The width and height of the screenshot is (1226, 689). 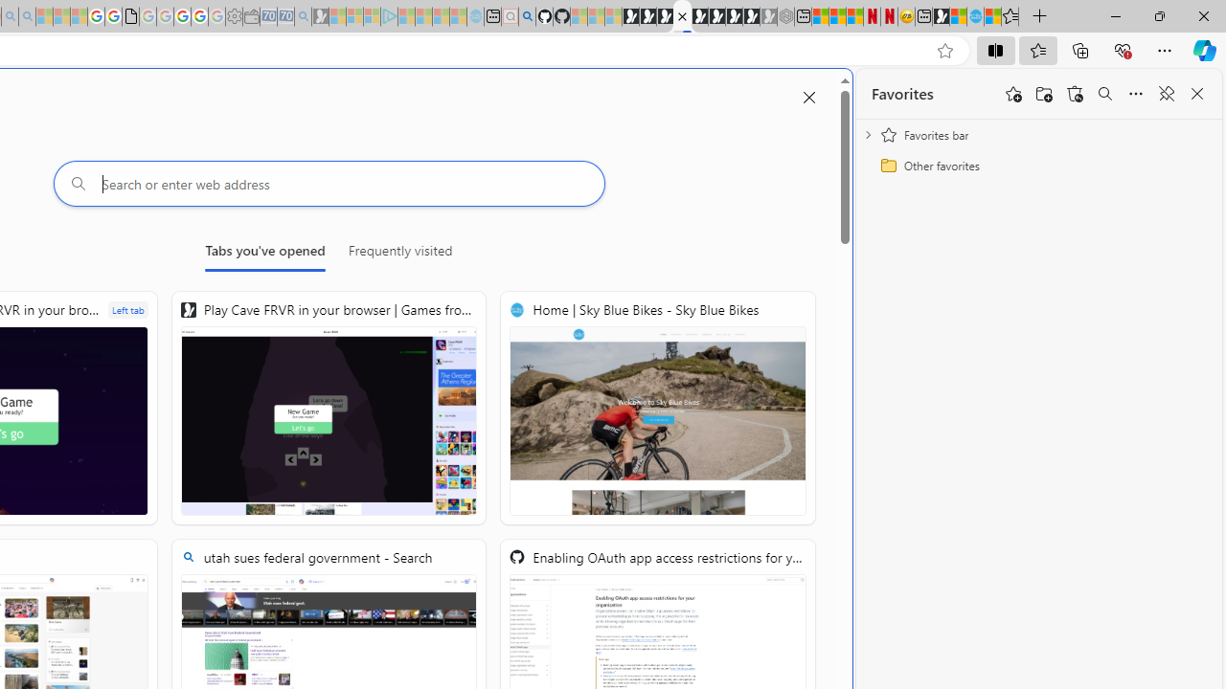 What do you see at coordinates (1075, 94) in the screenshot?
I see `Restore deleted favorites` at bounding box center [1075, 94].